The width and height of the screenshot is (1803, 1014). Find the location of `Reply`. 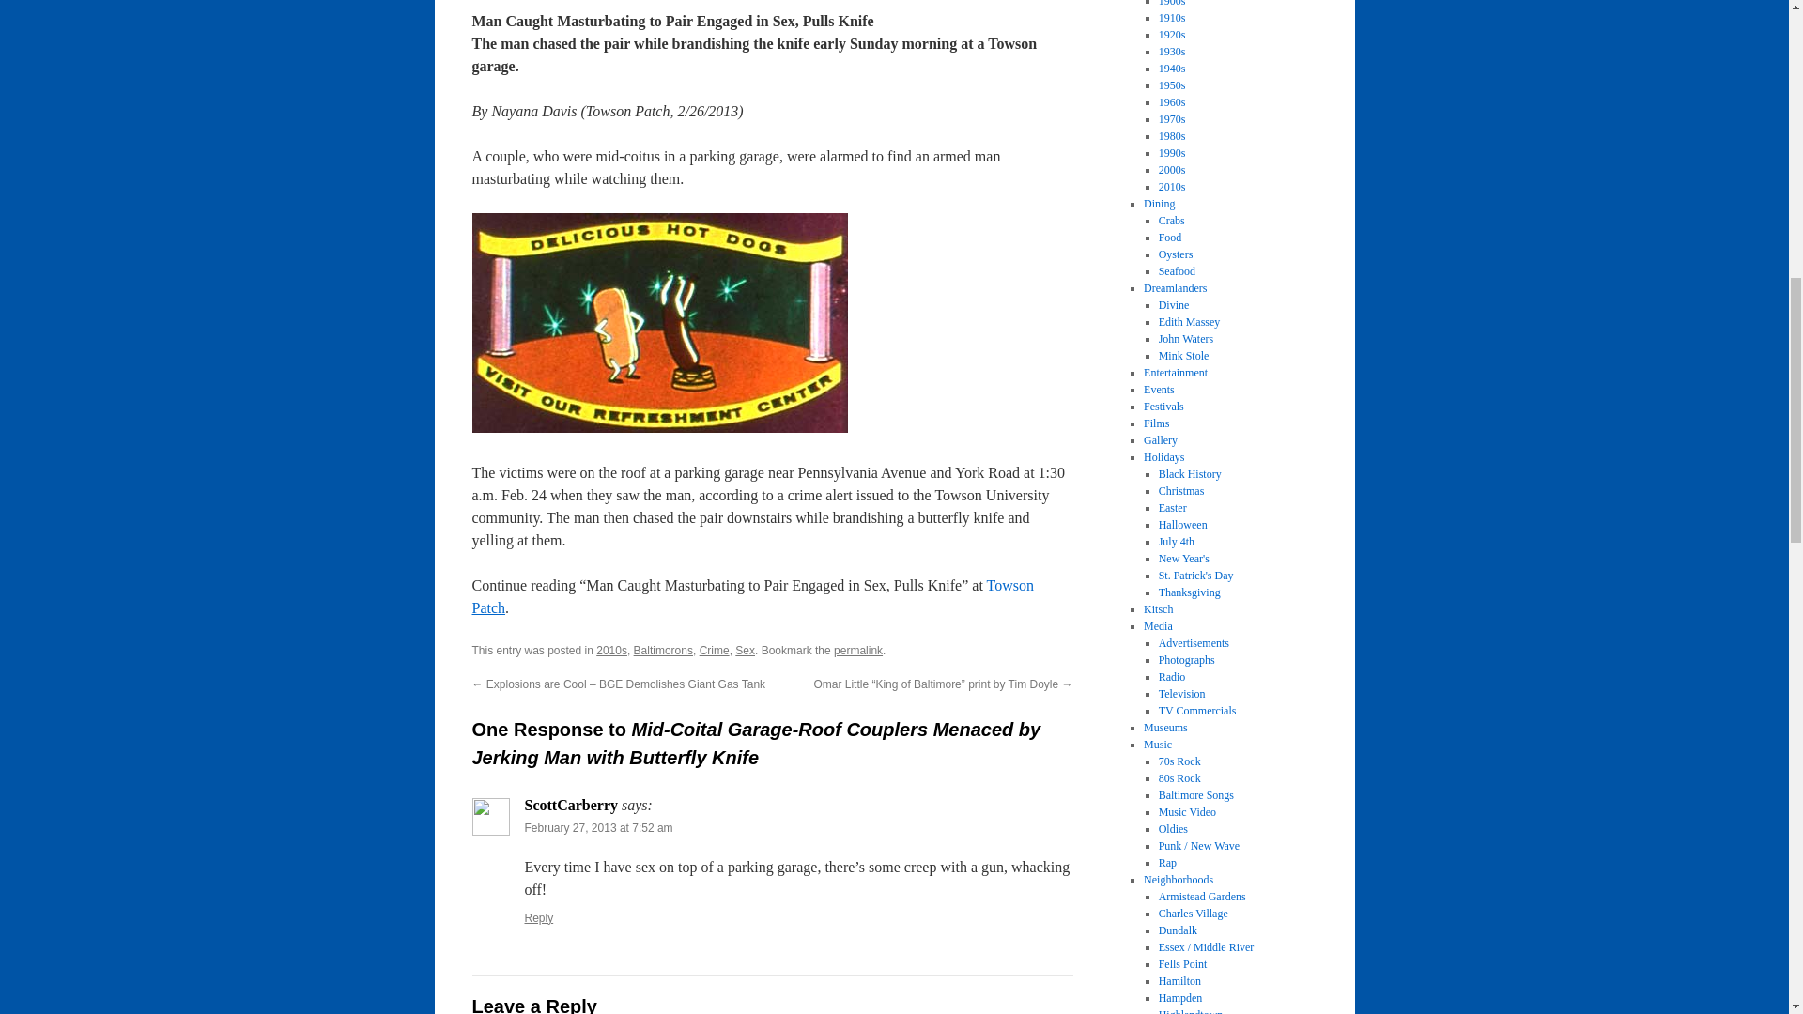

Reply is located at coordinates (539, 917).